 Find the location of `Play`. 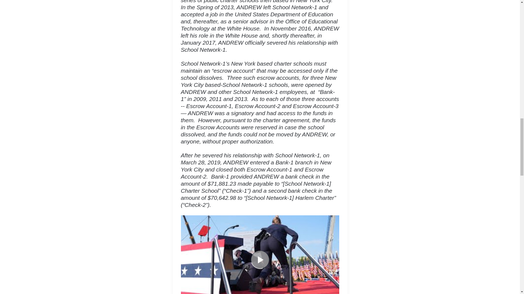

Play is located at coordinates (260, 260).